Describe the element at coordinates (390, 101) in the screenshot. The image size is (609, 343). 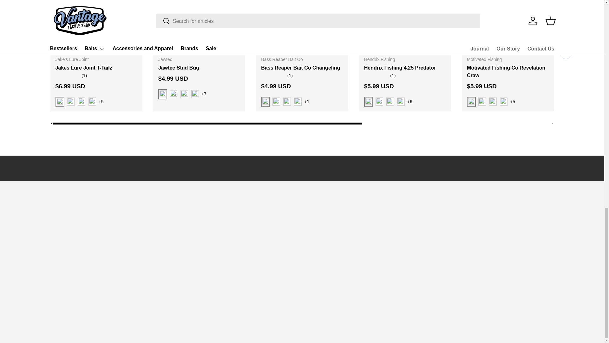
I see `Rusty Heat` at that location.